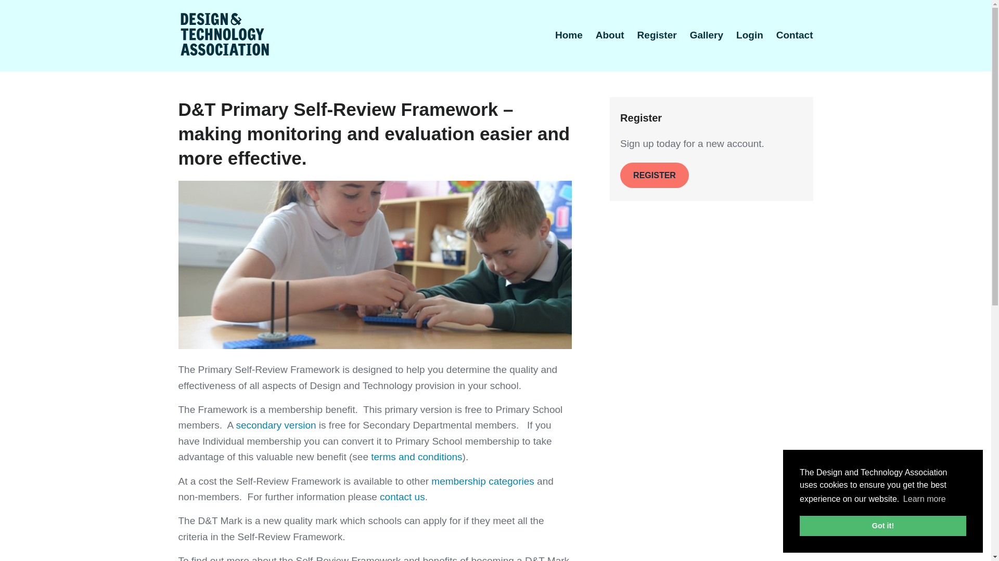 The width and height of the screenshot is (999, 561). I want to click on secondary version, so click(276, 425).